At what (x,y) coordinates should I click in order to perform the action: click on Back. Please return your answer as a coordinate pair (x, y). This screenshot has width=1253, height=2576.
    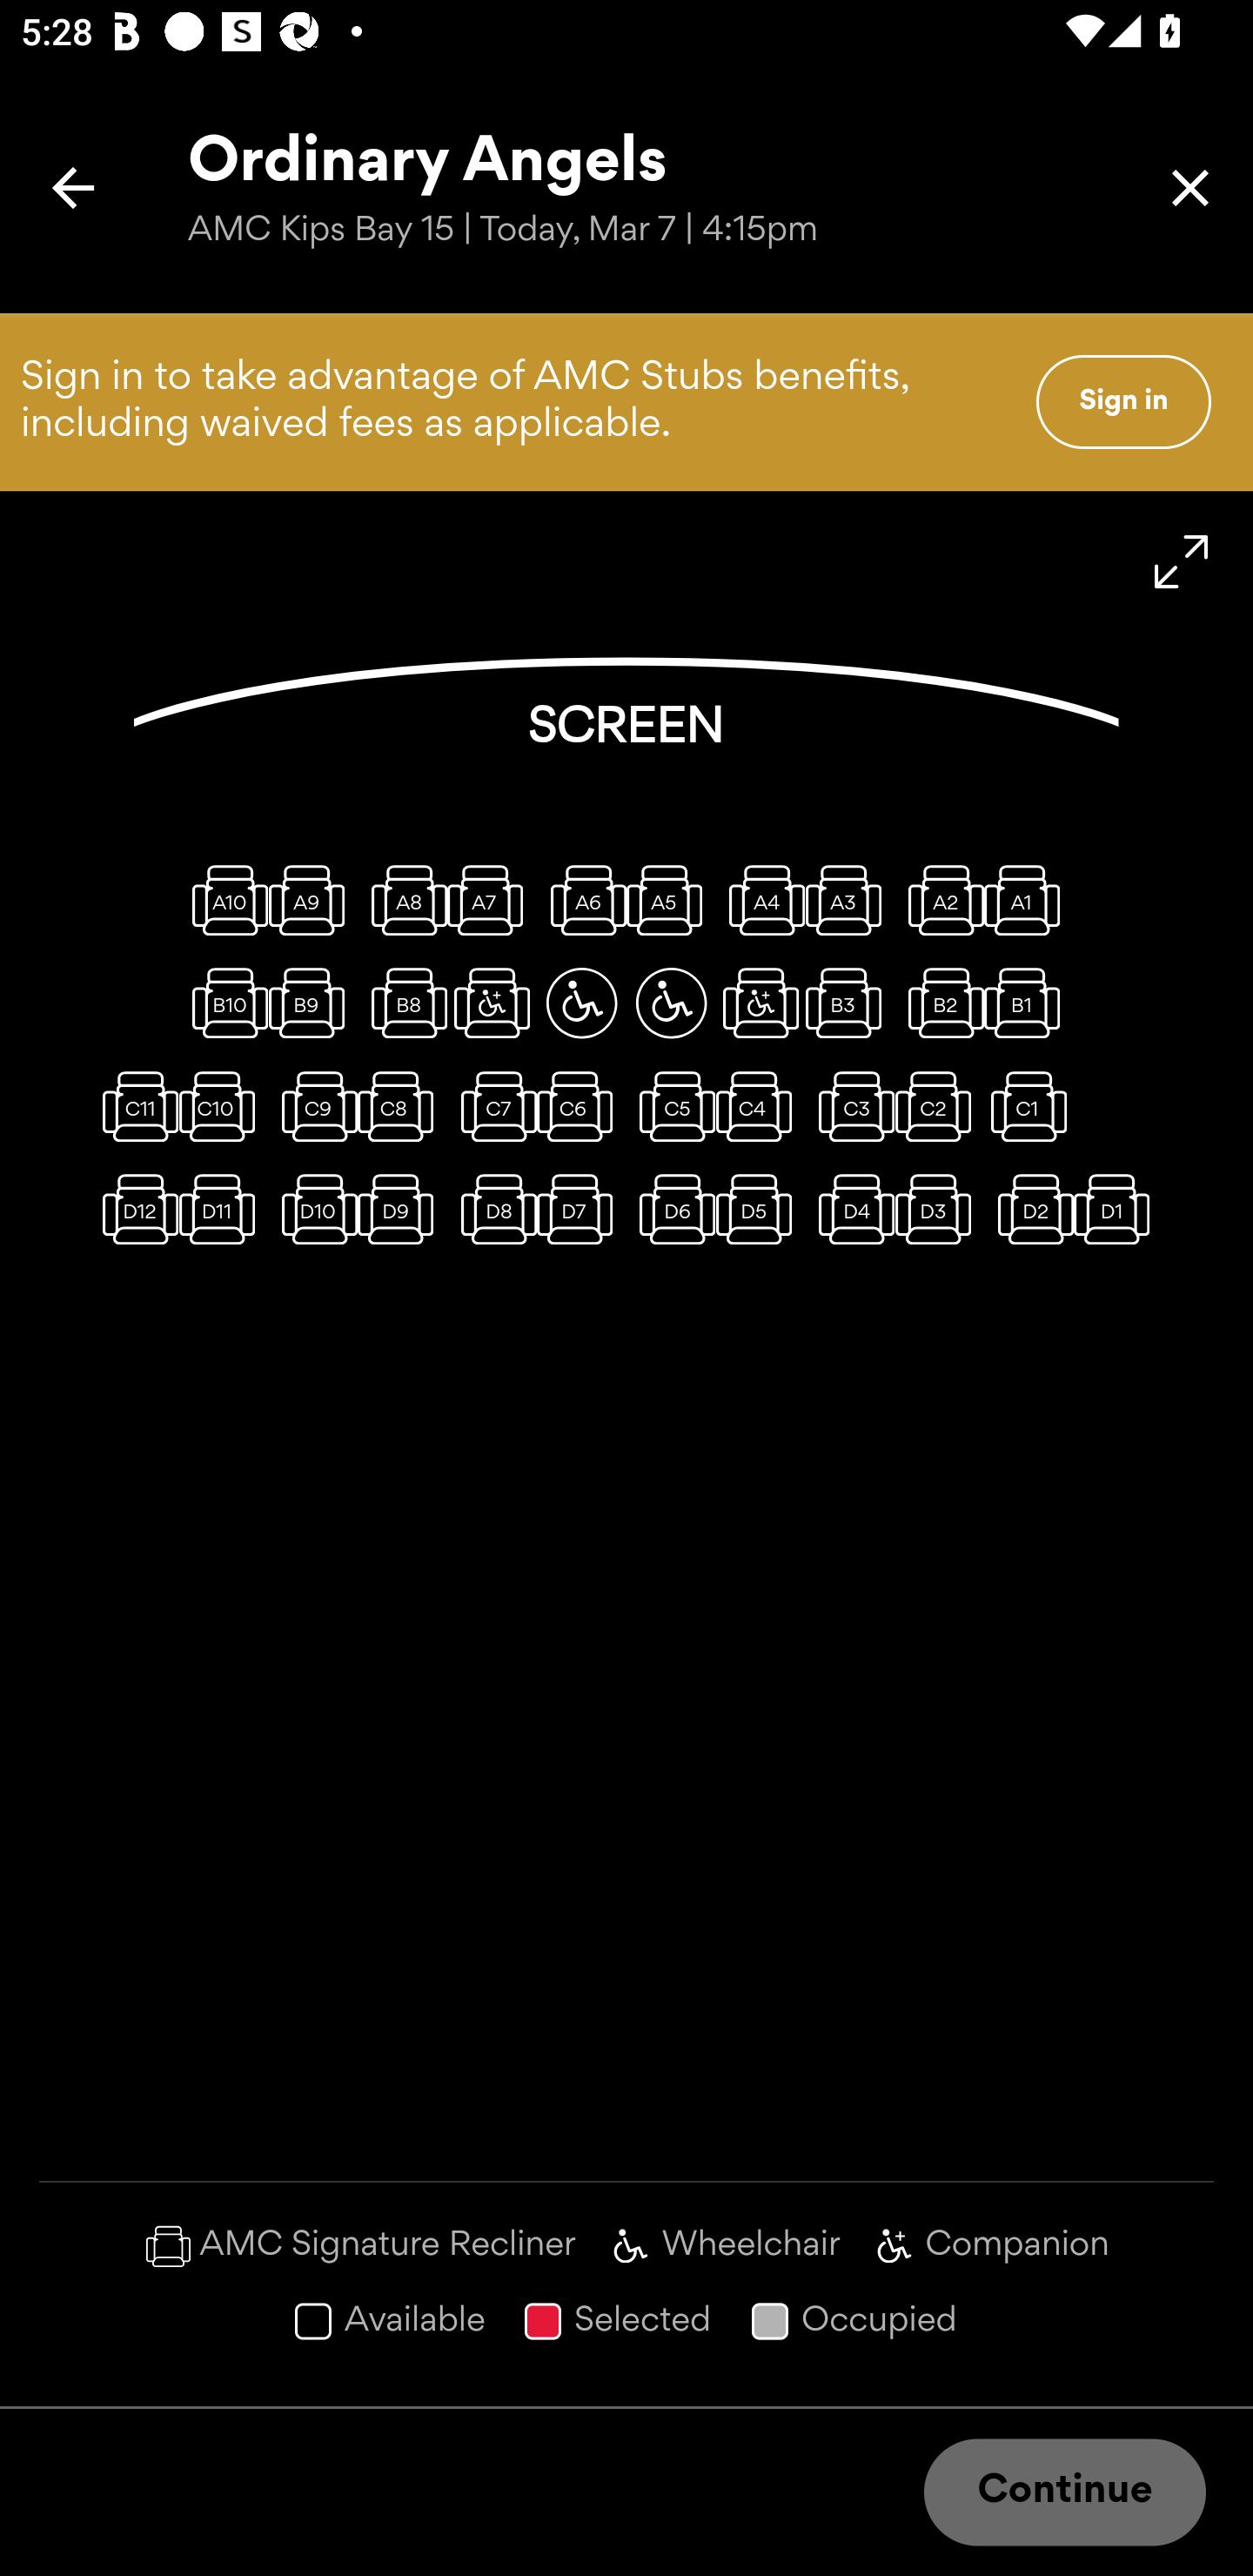
    Looking at the image, I should click on (73, 188).